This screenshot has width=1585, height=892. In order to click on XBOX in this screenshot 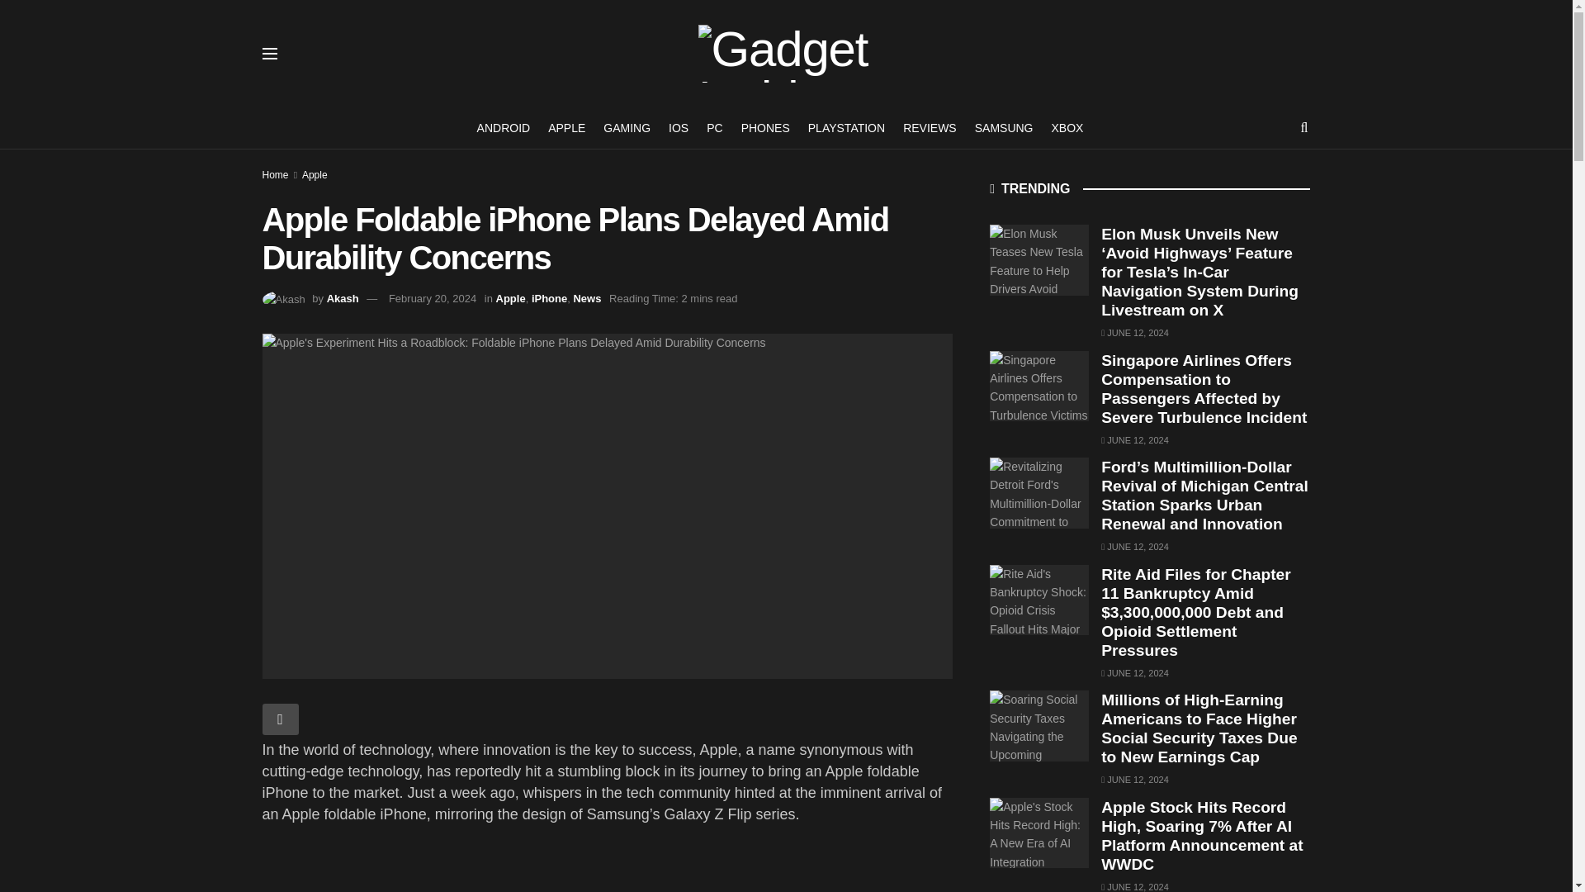, I will do `click(1068, 127)`.